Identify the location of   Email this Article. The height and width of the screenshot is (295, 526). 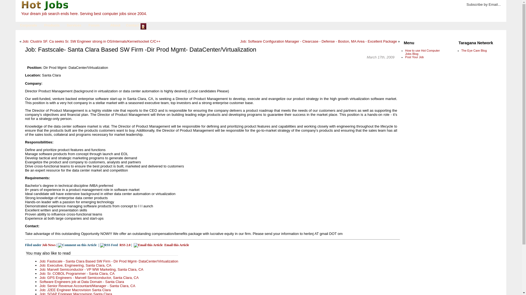
(161, 245).